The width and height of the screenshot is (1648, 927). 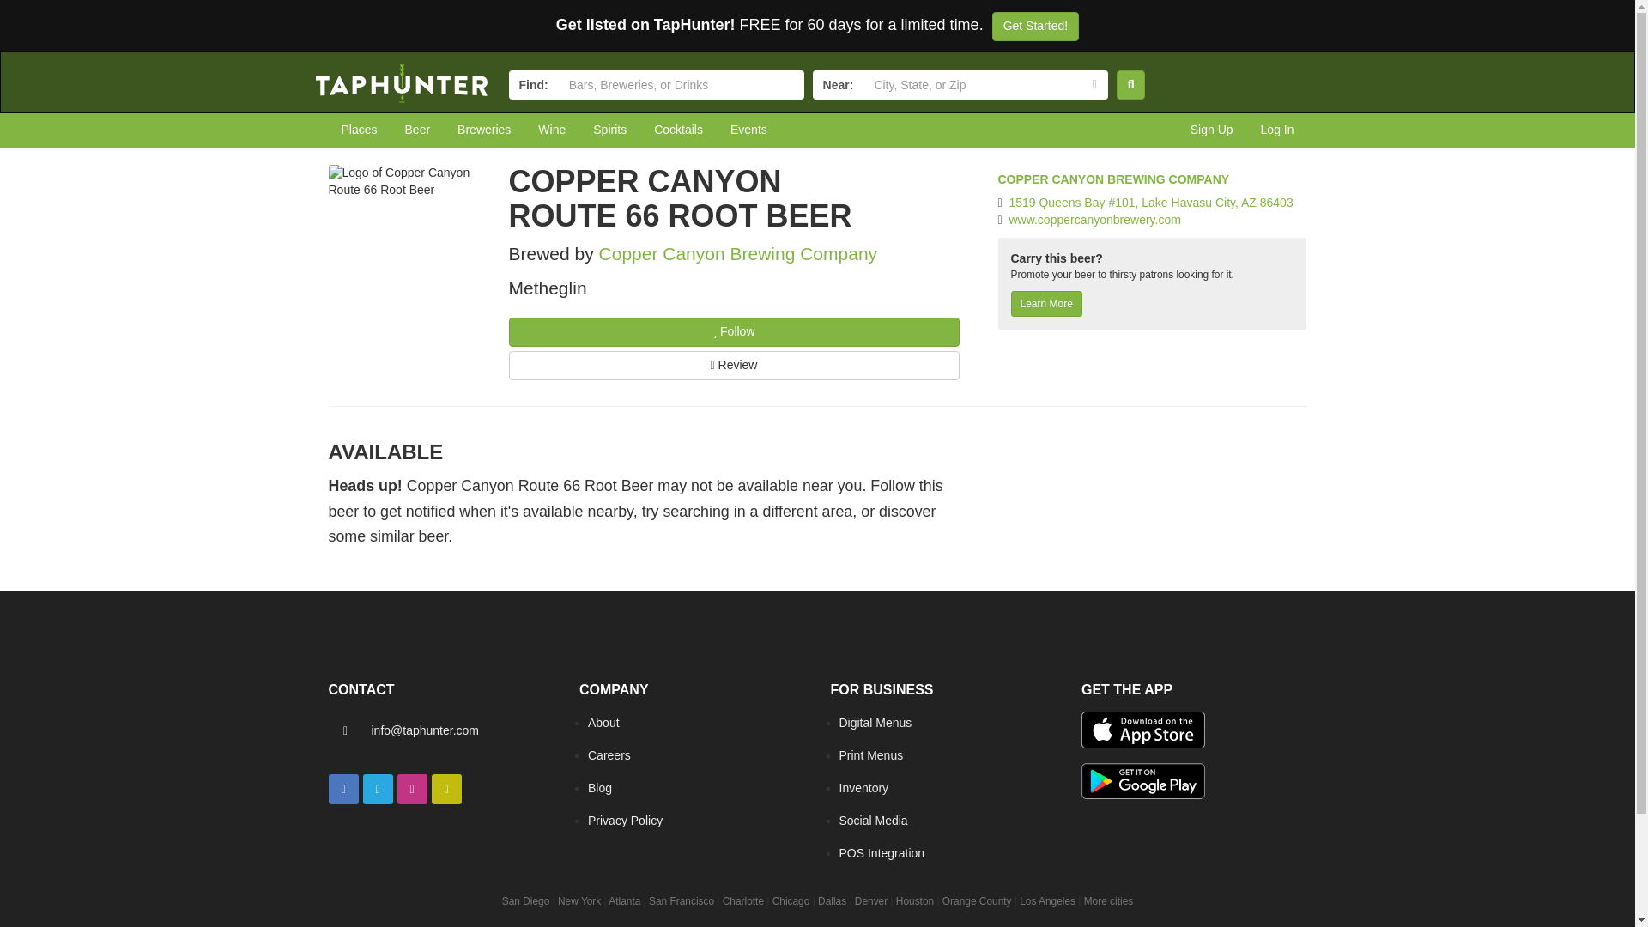 What do you see at coordinates (882, 853) in the screenshot?
I see `POS Integration` at bounding box center [882, 853].